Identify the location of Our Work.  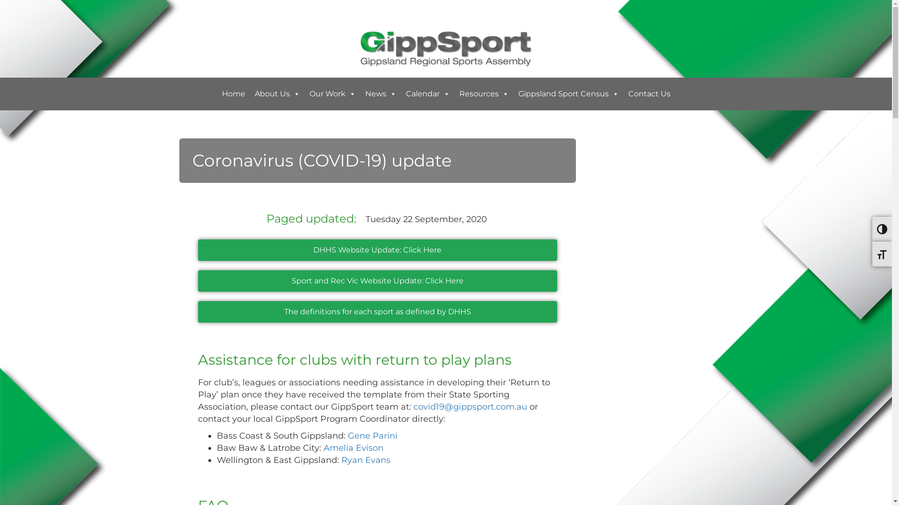
(332, 94).